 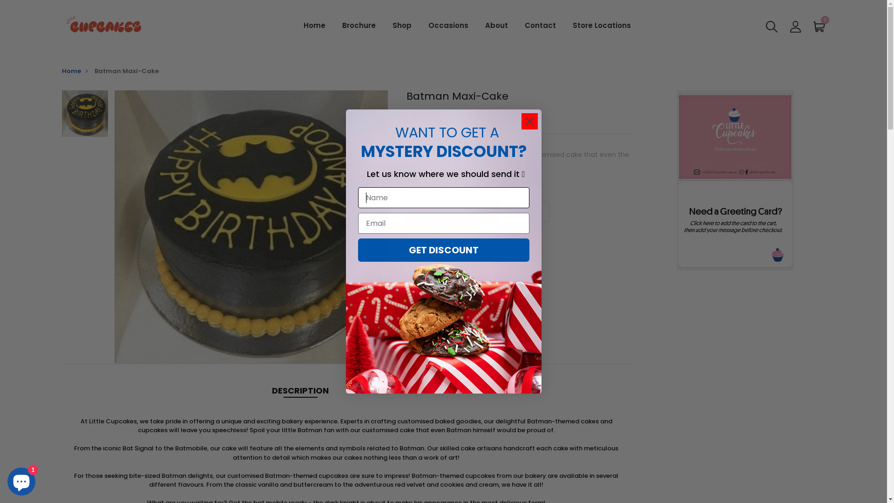 What do you see at coordinates (453, 211) in the screenshot?
I see `ADD TO CART` at bounding box center [453, 211].